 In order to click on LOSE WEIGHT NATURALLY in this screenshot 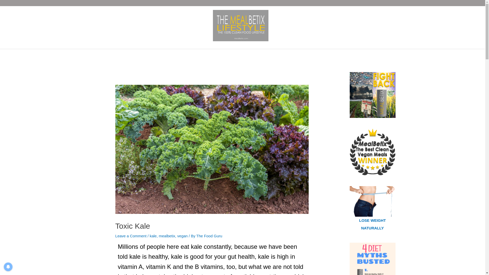, I will do `click(372, 224)`.